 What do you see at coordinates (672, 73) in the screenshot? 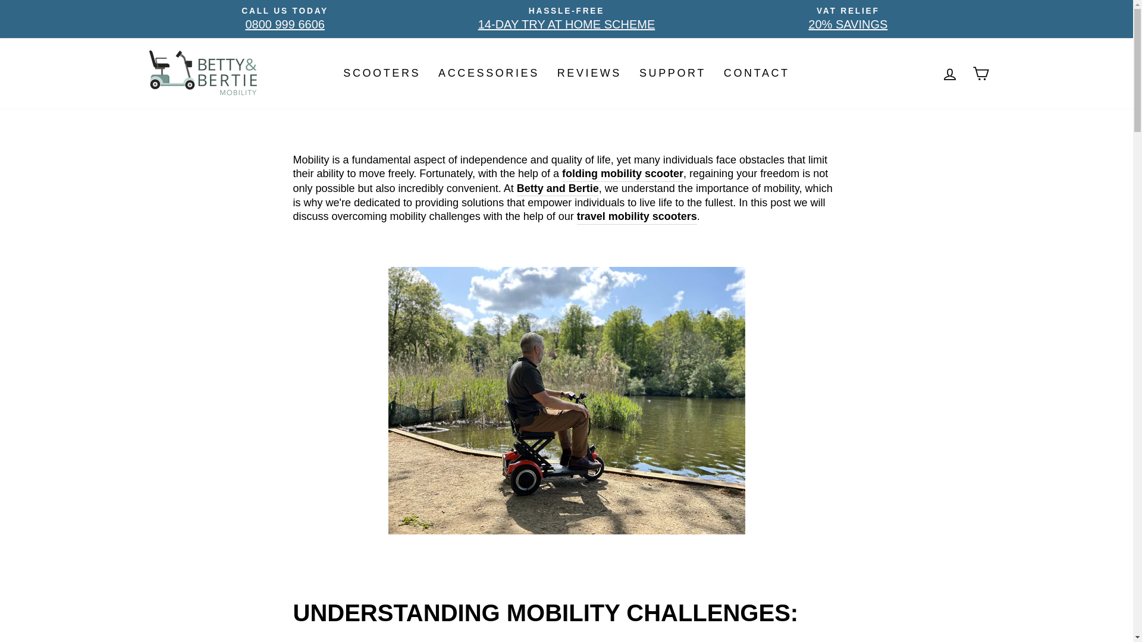
I see `SUPPORT` at bounding box center [672, 73].